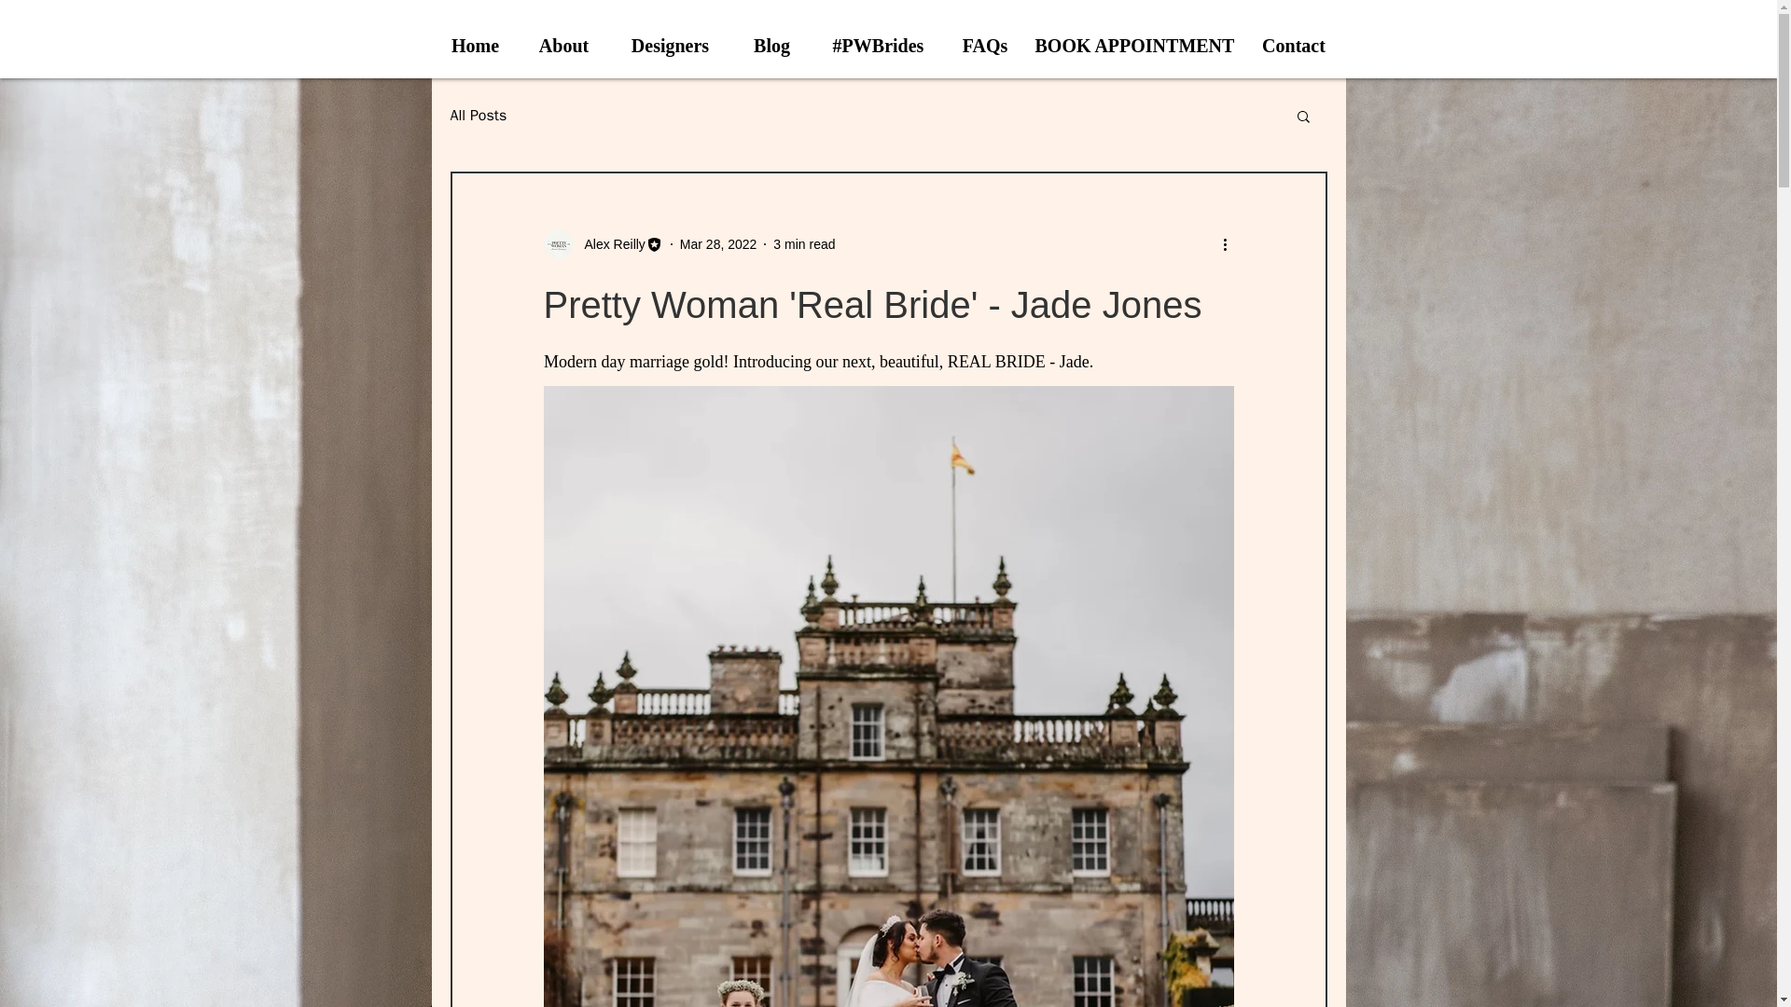  Describe the element at coordinates (478, 116) in the screenshot. I see `All Posts` at that location.